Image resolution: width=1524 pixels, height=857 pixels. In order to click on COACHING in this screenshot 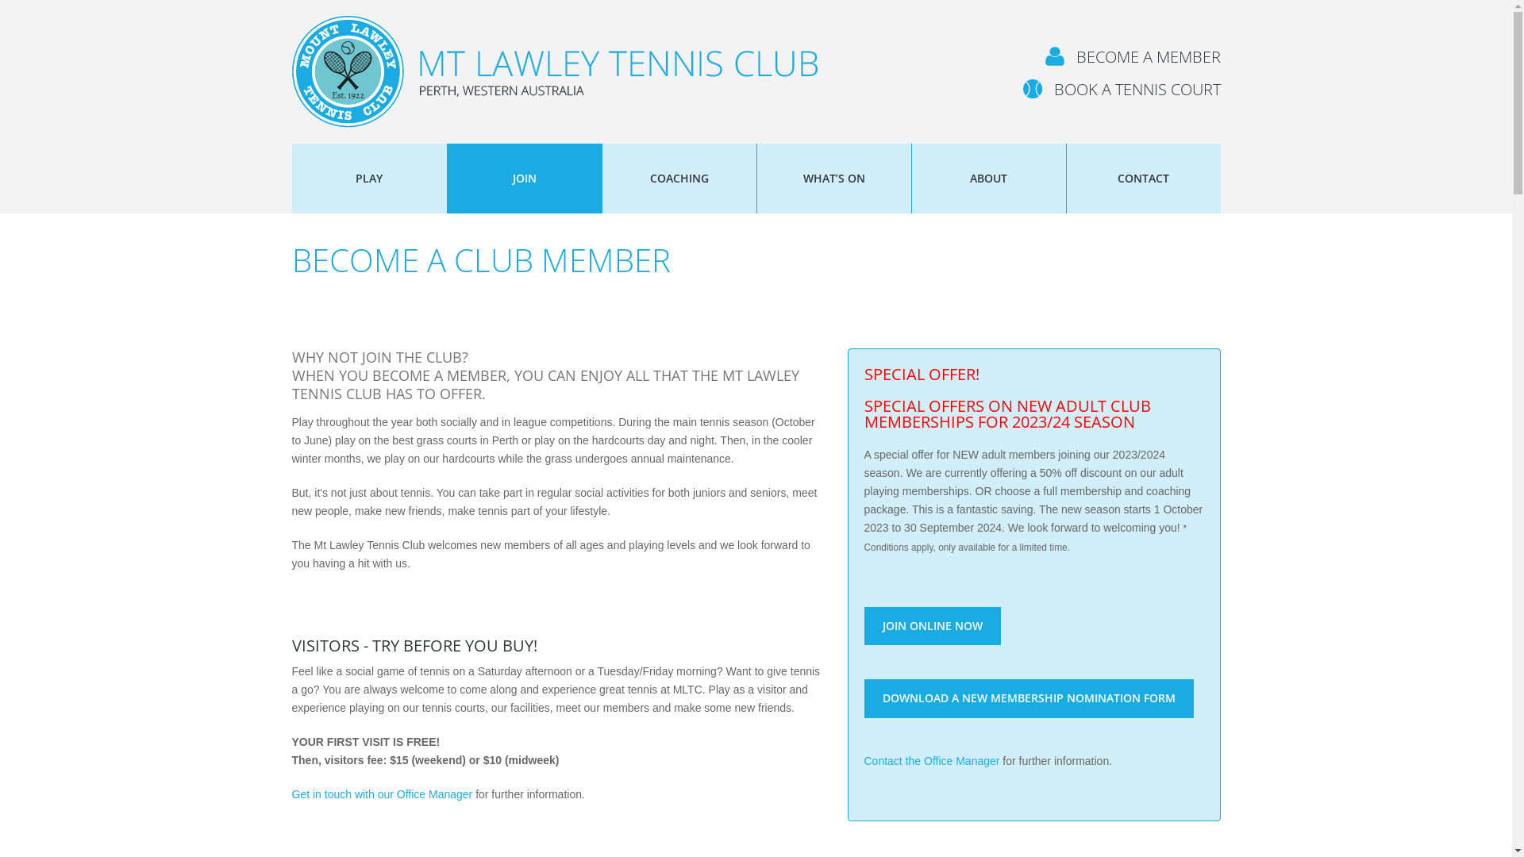, I will do `click(679, 179)`.